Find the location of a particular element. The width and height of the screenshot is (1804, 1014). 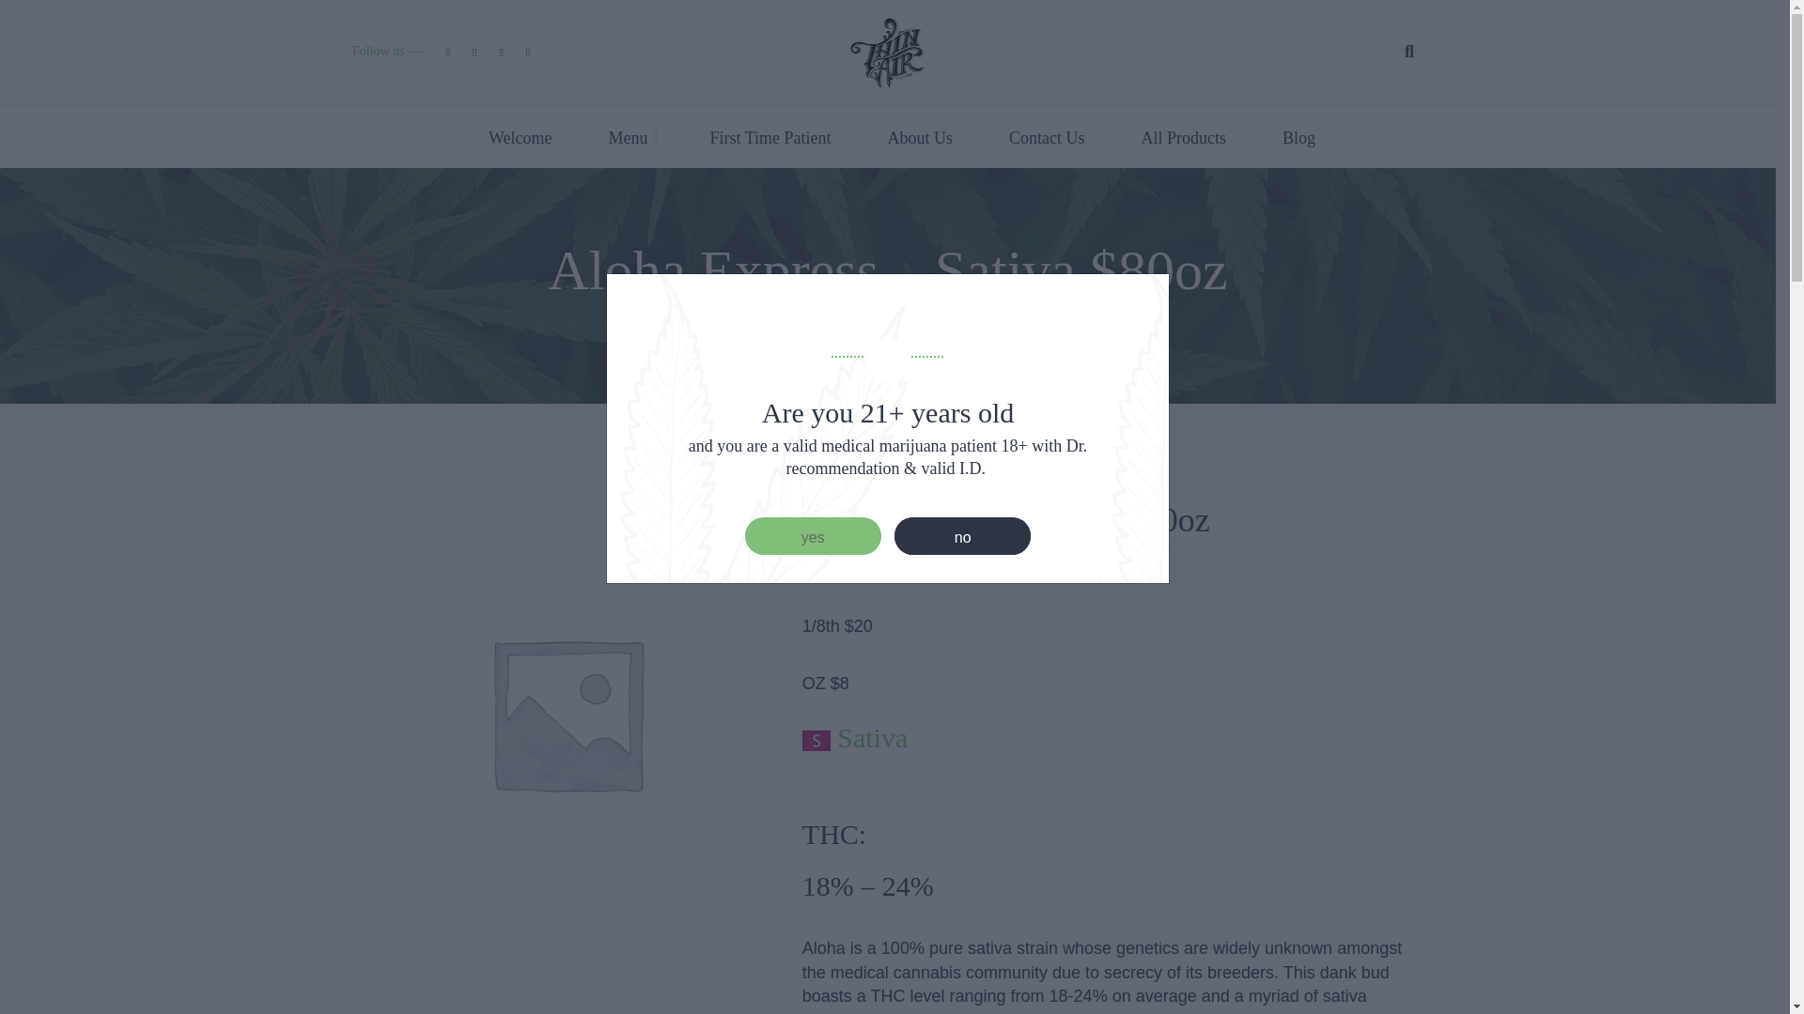

Contact Us is located at coordinates (1047, 139).